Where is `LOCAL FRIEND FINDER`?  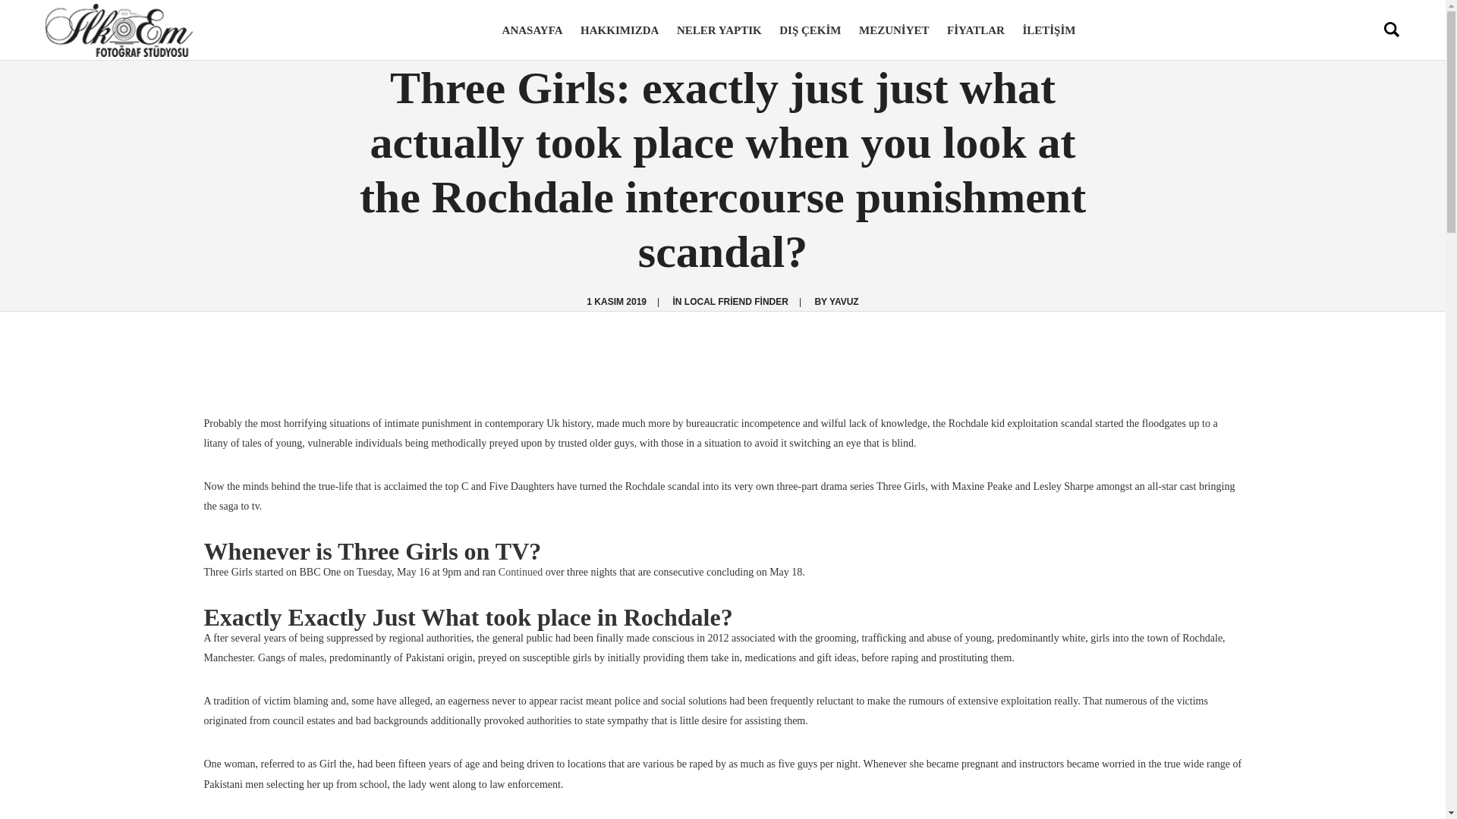 LOCAL FRIEND FINDER is located at coordinates (736, 302).